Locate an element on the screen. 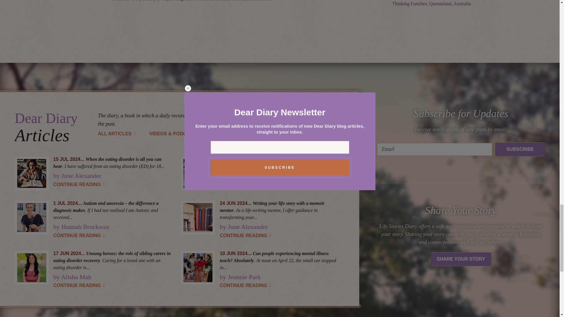  SHARE YOUR STORY is located at coordinates (244, 134).